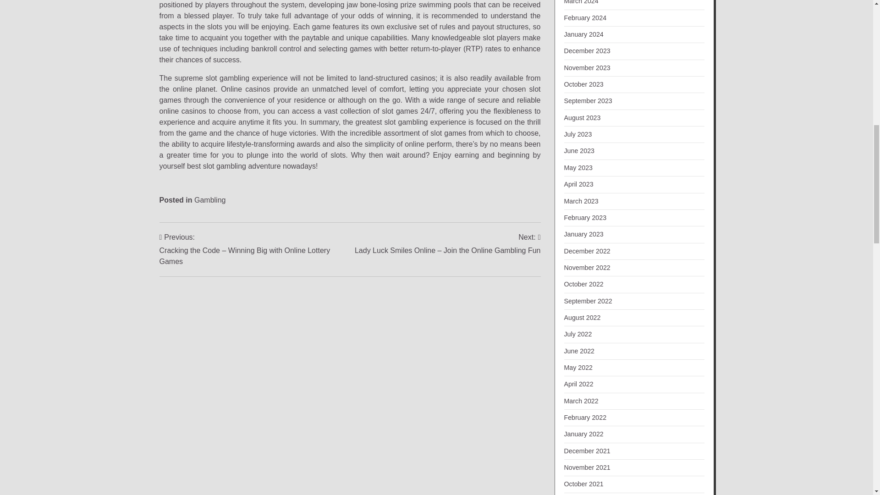 This screenshot has height=495, width=880. Describe the element at coordinates (577, 134) in the screenshot. I see `July 2023` at that location.